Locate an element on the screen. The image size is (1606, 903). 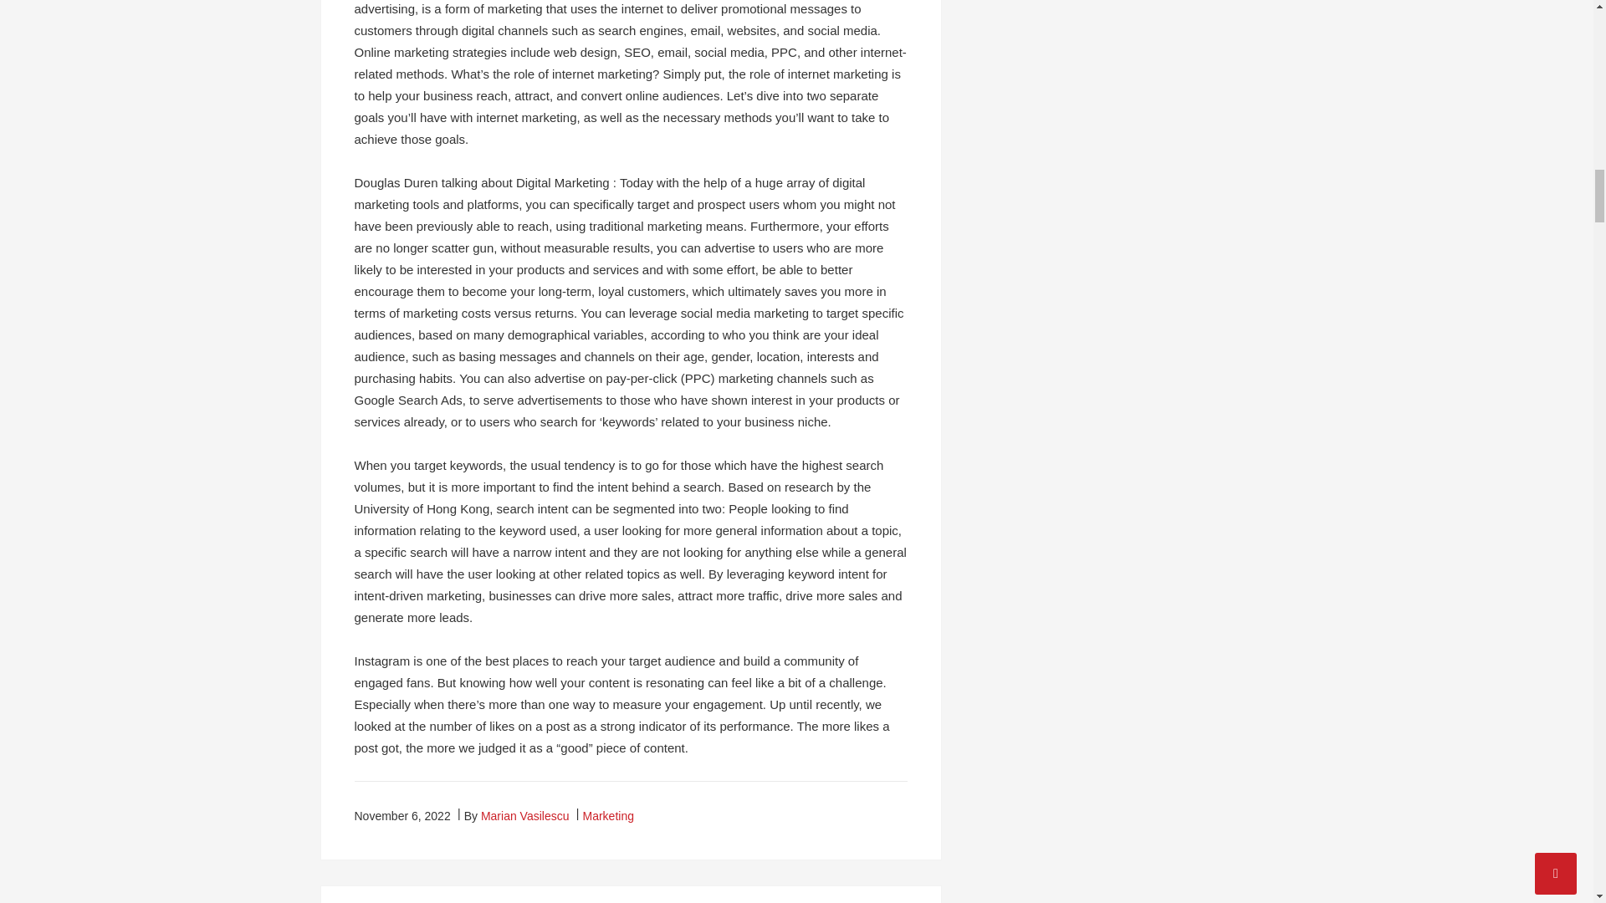
View all posts by Marian Vasilescu is located at coordinates (525, 815).